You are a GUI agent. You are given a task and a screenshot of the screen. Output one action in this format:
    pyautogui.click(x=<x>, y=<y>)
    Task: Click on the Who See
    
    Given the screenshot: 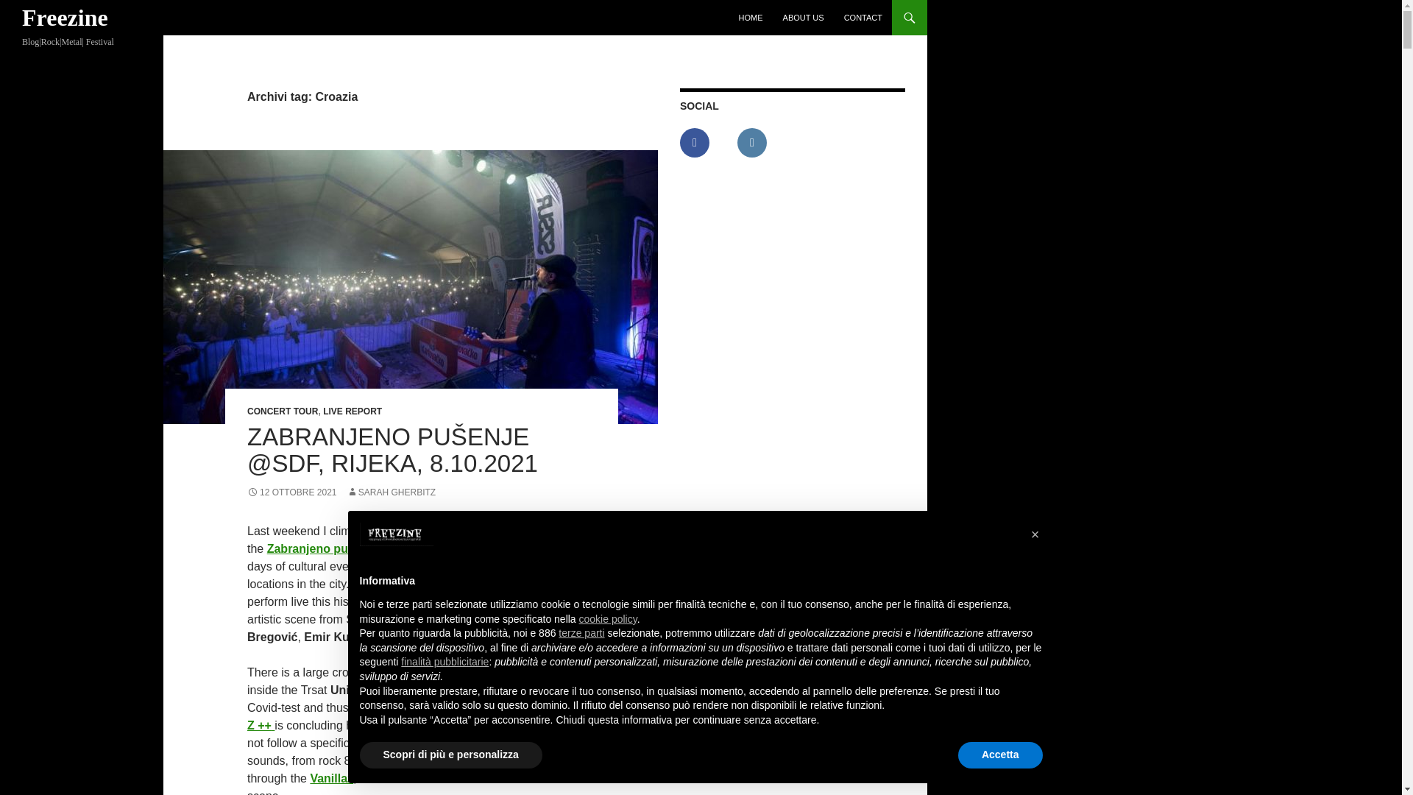 What is the action you would take?
    pyautogui.click(x=424, y=760)
    